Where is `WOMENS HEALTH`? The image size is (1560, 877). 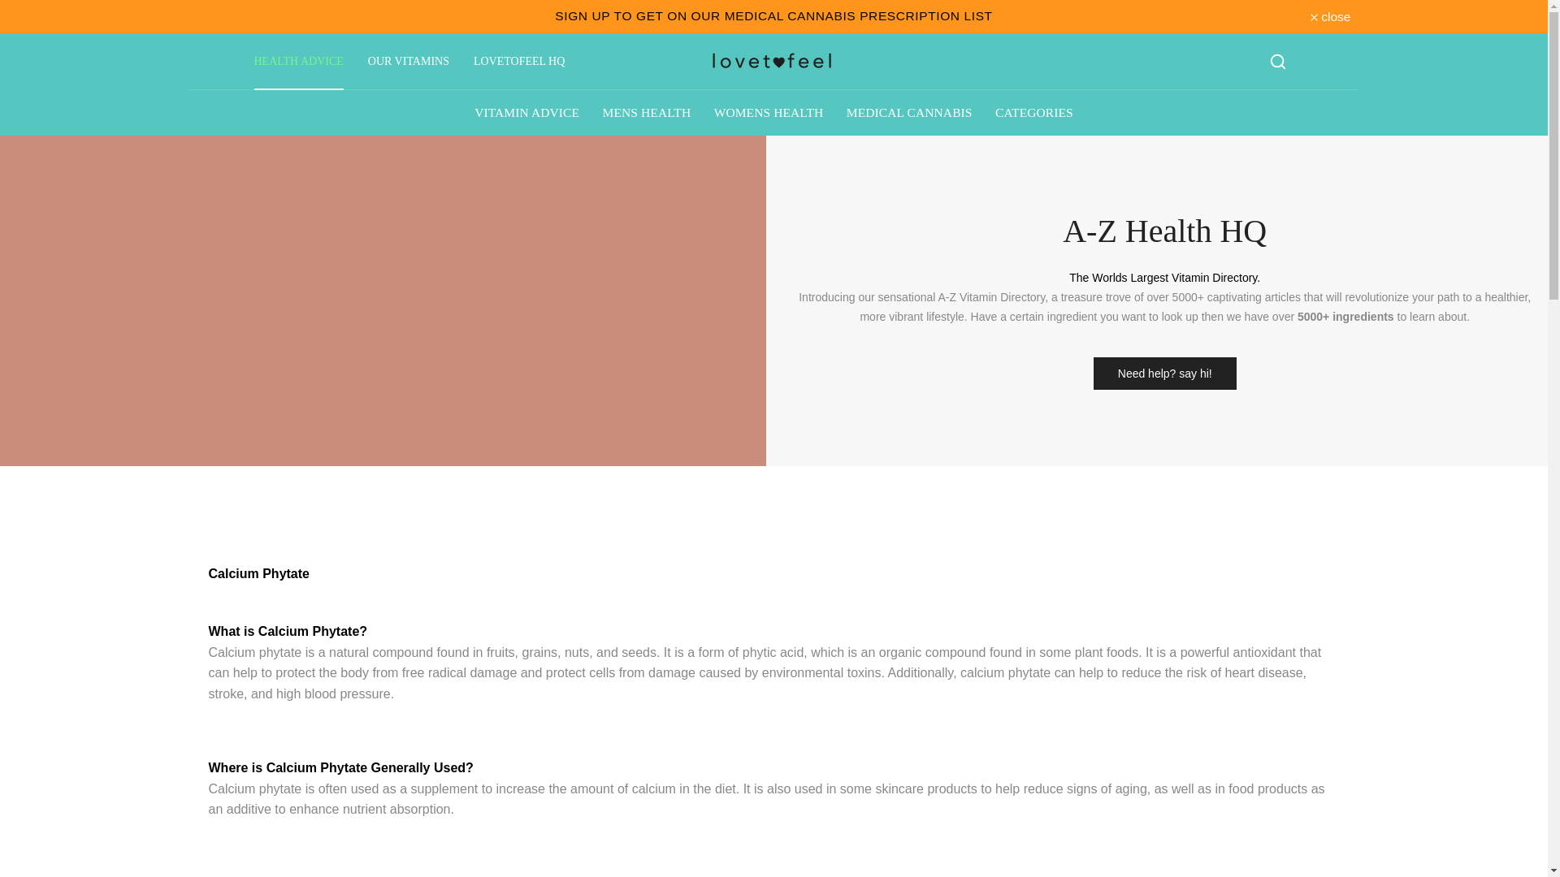
WOMENS HEALTH is located at coordinates (769, 113).